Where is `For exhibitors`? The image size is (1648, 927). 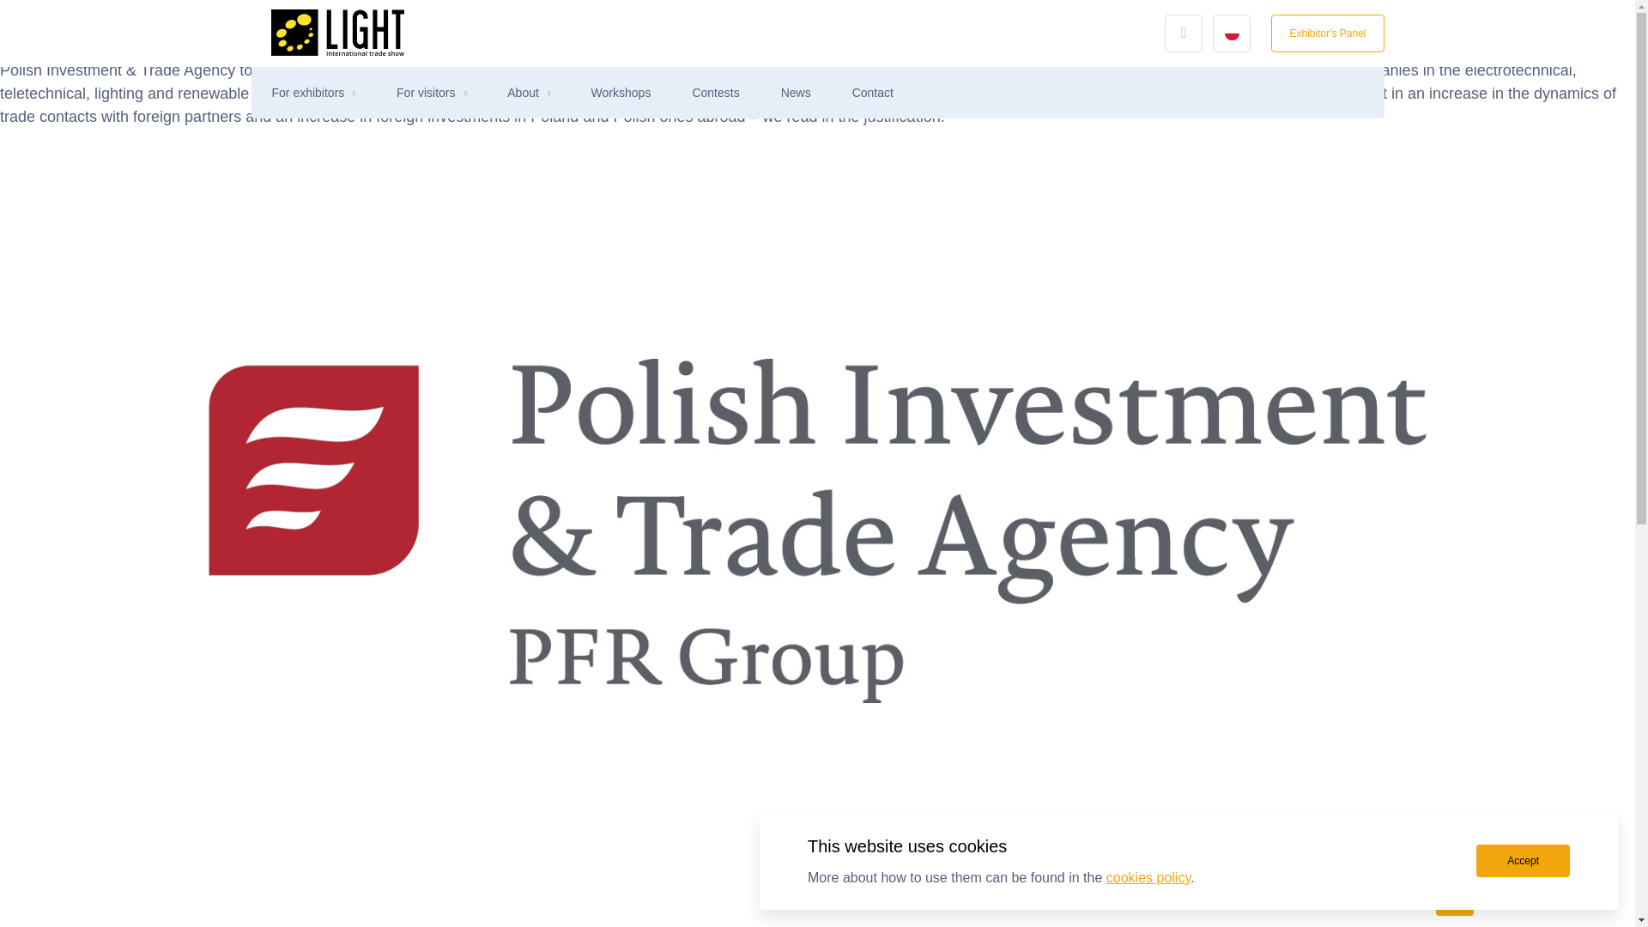
For exhibitors is located at coordinates (307, 93).